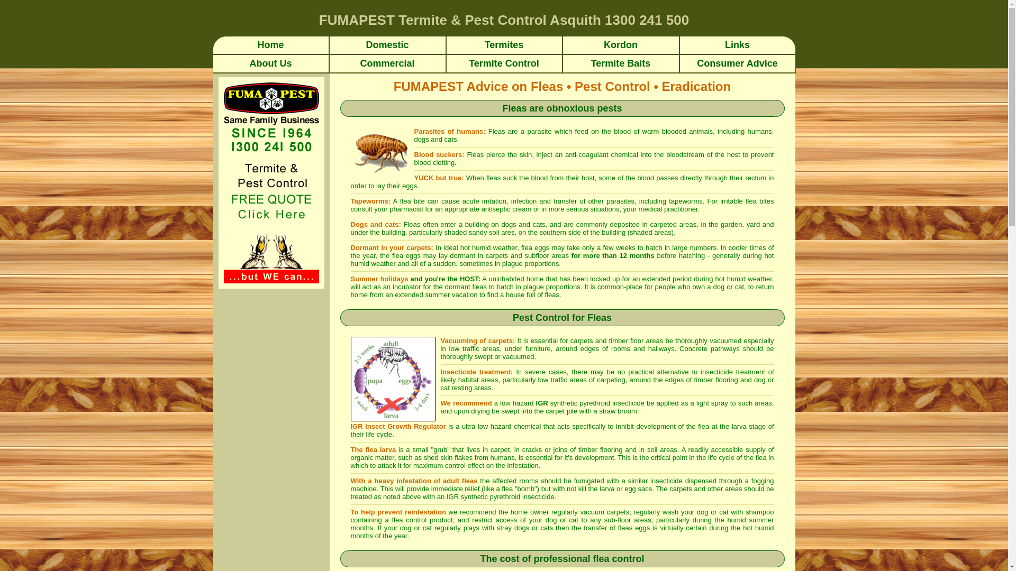 Image resolution: width=1016 pixels, height=571 pixels. I want to click on Commercial, so click(387, 65).